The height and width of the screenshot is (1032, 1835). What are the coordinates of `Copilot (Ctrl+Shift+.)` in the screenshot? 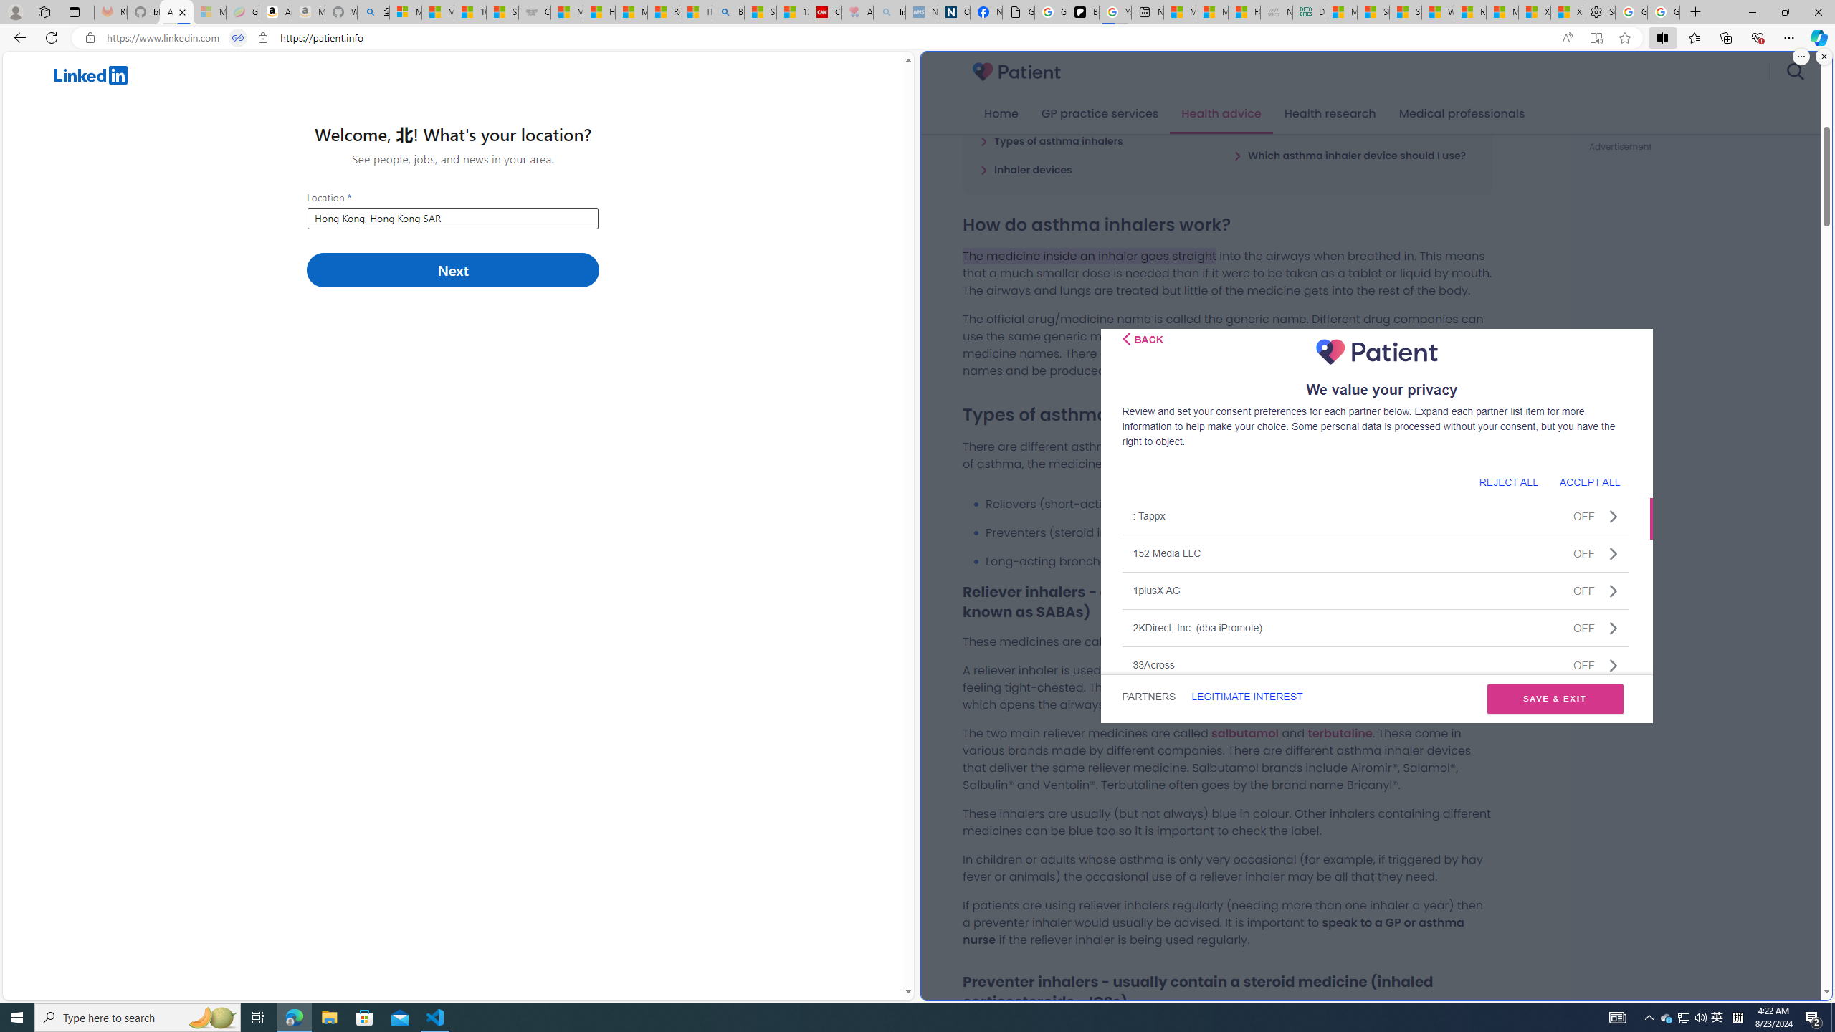 It's located at (1818, 37).